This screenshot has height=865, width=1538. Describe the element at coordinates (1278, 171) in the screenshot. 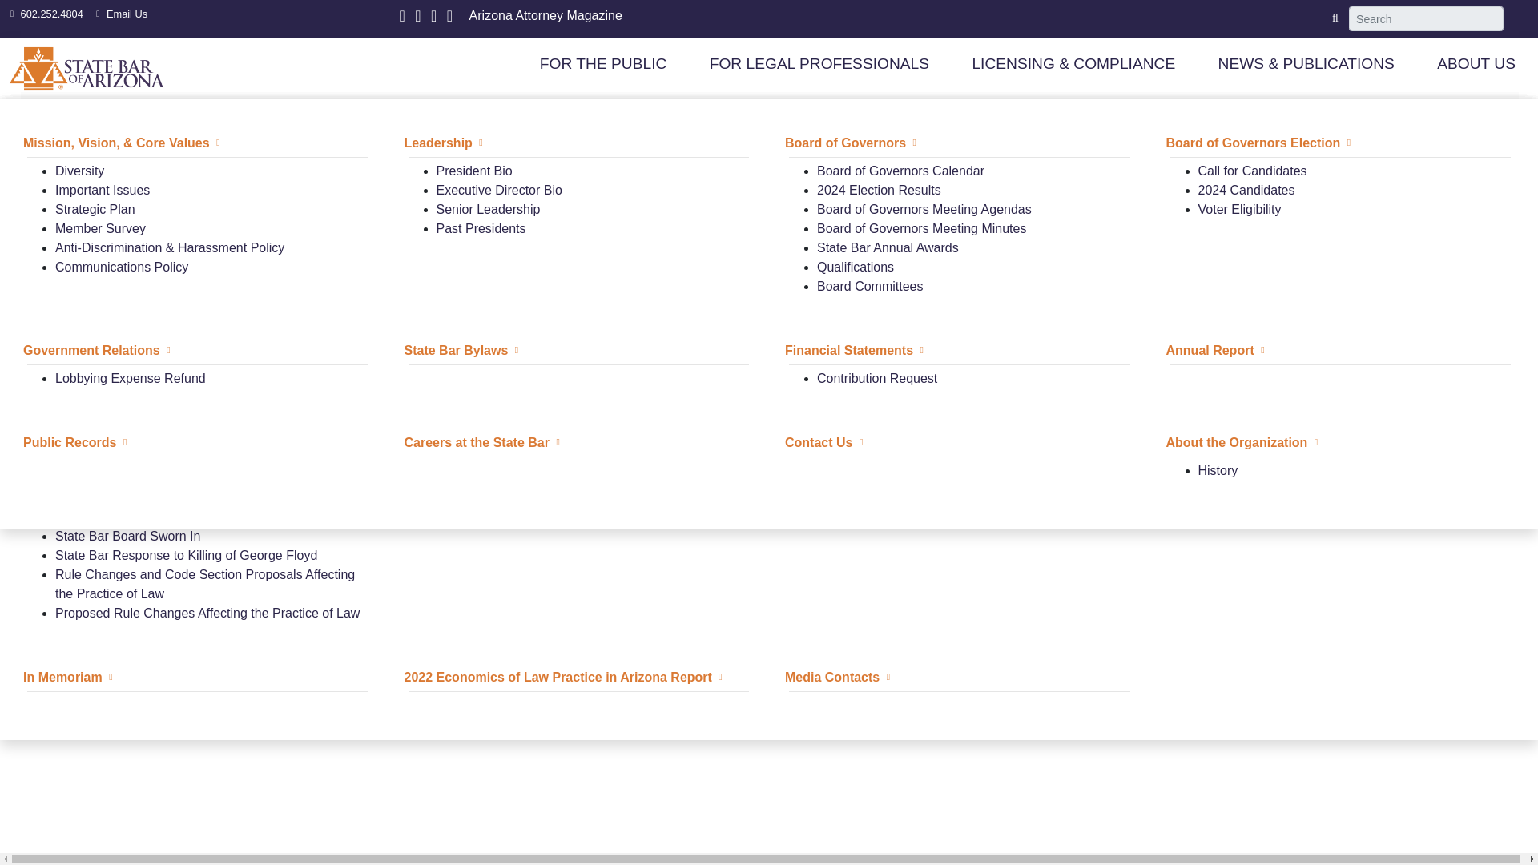

I see `Frequently Asked Questions` at that location.